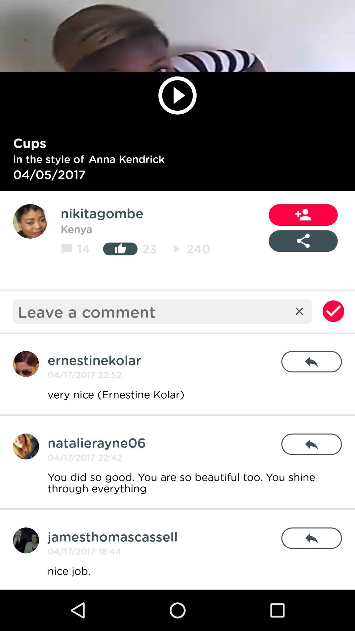  Describe the element at coordinates (312, 538) in the screenshot. I see `tap the icon to the right of the jamesthomascassell` at that location.